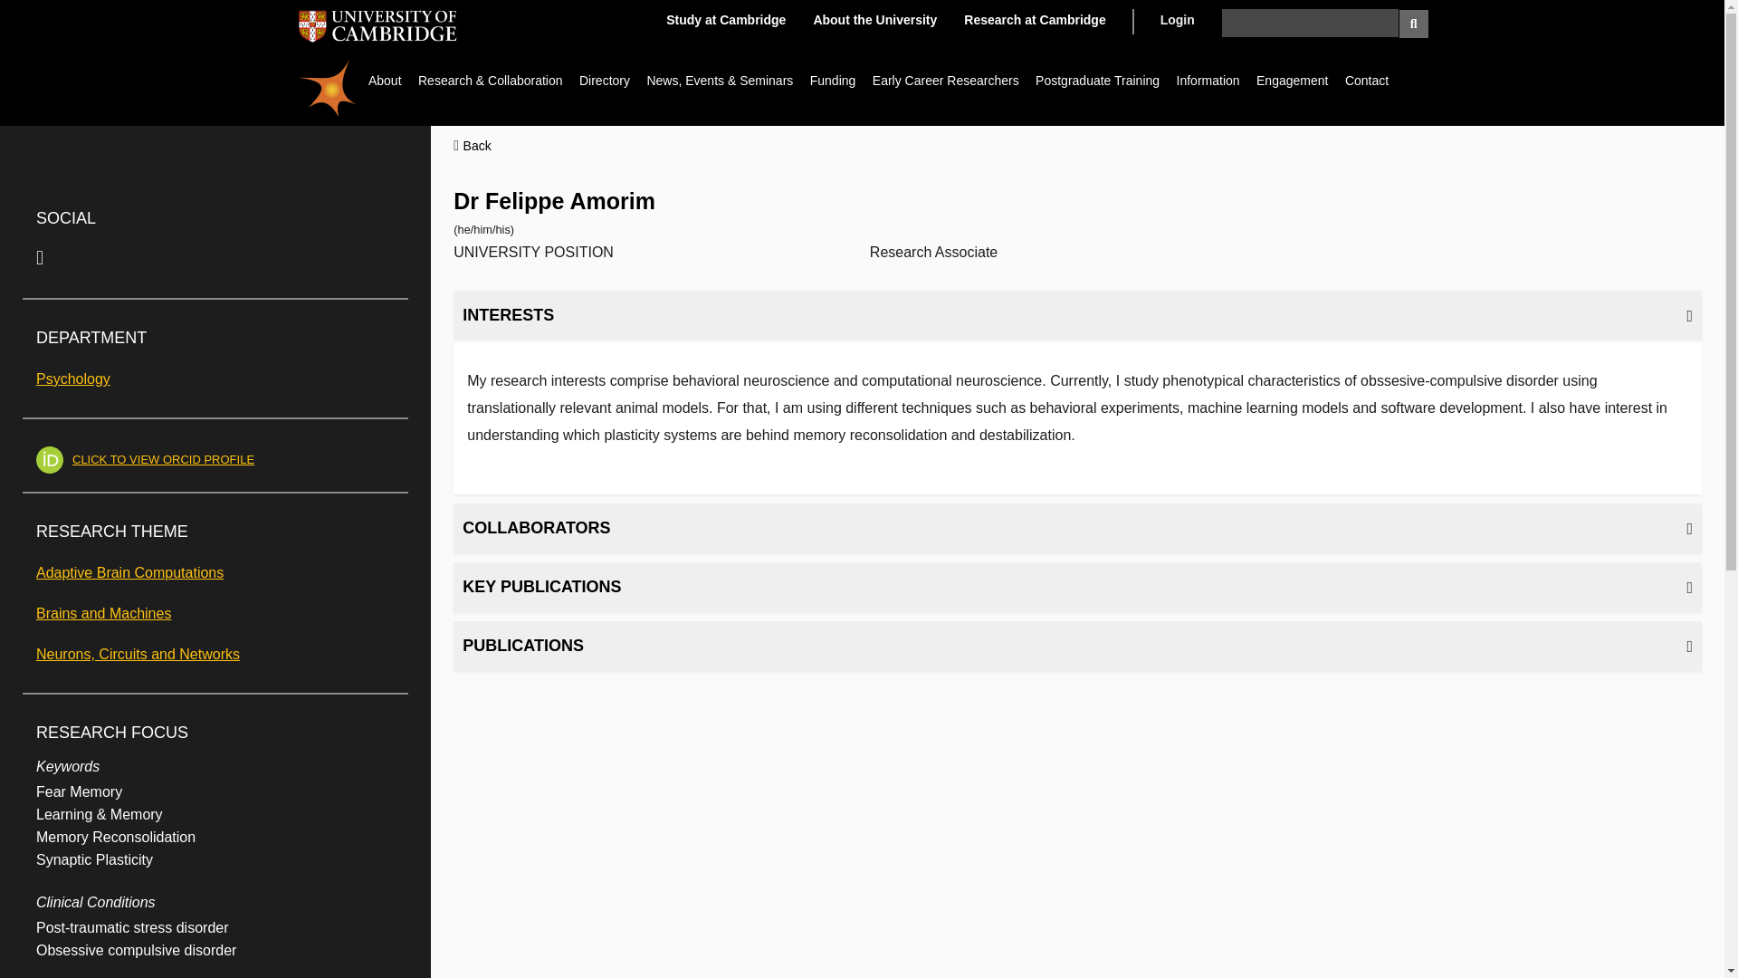 The image size is (1738, 978). What do you see at coordinates (1178, 21) in the screenshot?
I see `Login` at bounding box center [1178, 21].